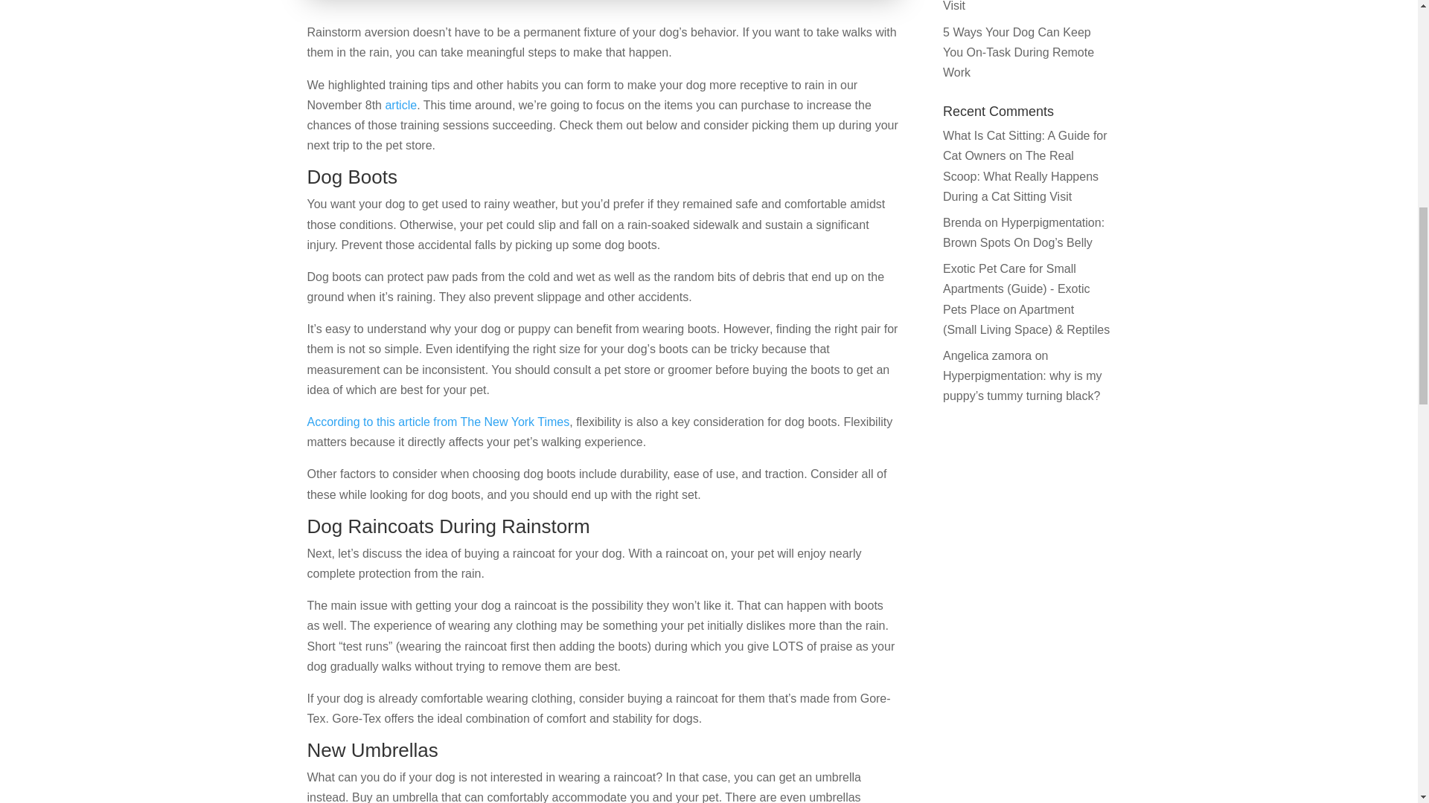  What do you see at coordinates (438, 422) in the screenshot?
I see `According to this article from The New York Times` at bounding box center [438, 422].